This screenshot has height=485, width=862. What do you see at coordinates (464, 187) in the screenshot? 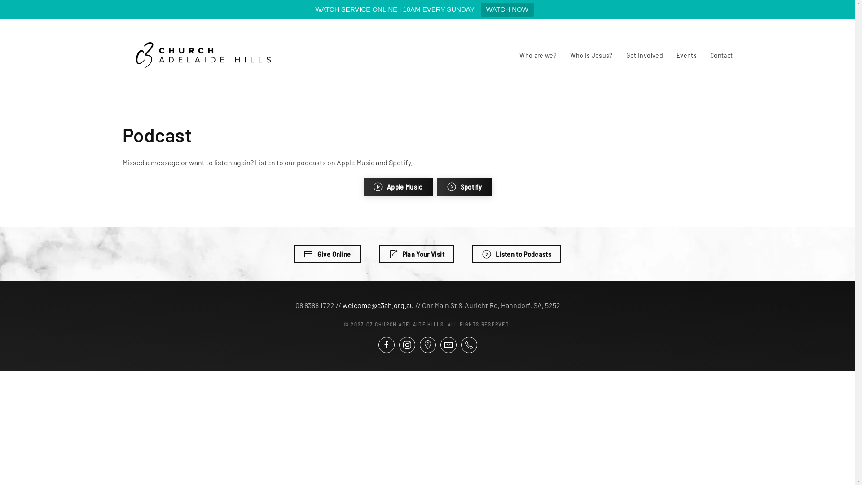
I see `Spotify` at bounding box center [464, 187].